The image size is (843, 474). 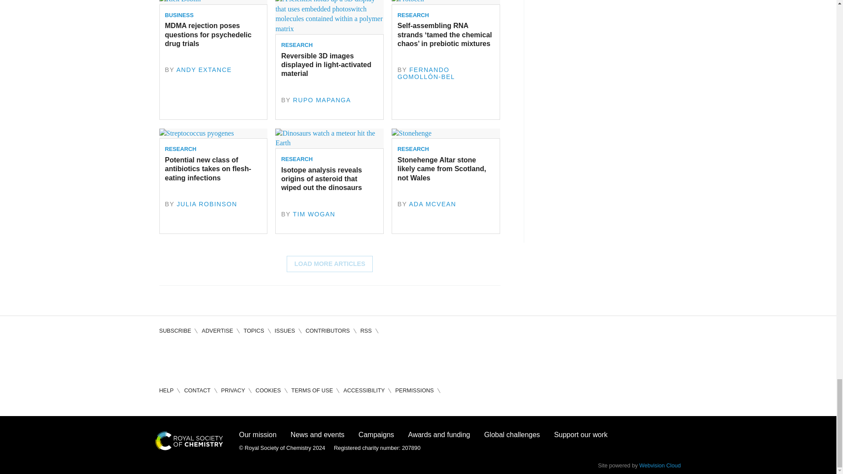 What do you see at coordinates (166, 358) in the screenshot?
I see `Follow on Facebook` at bounding box center [166, 358].